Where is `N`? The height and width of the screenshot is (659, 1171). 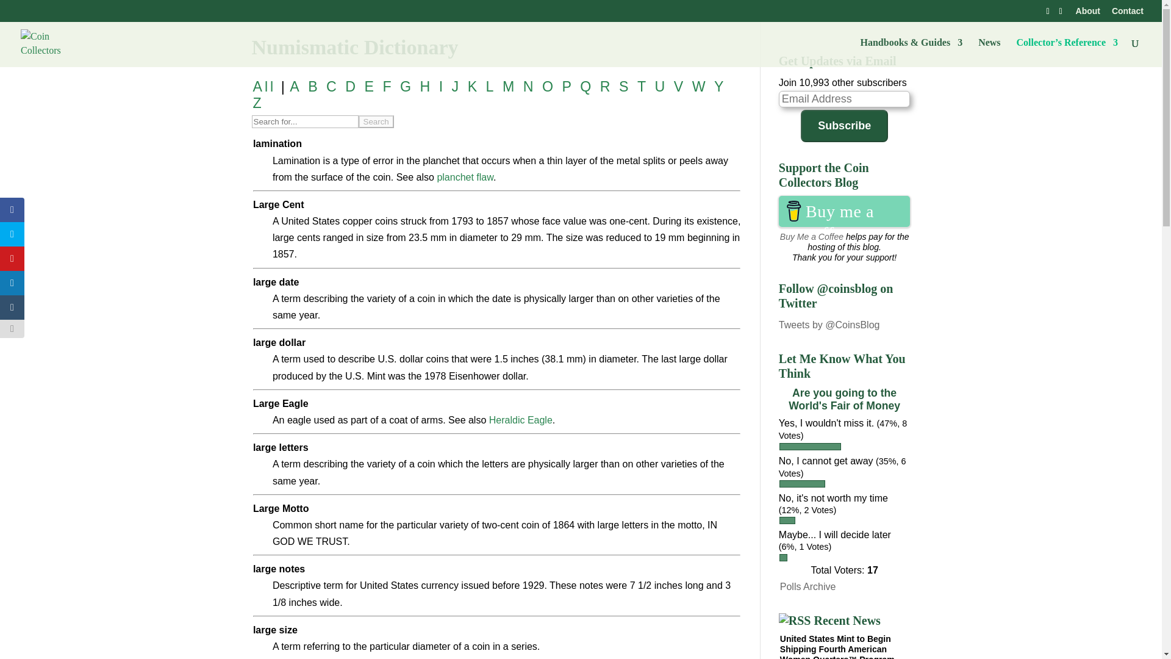
N is located at coordinates (529, 87).